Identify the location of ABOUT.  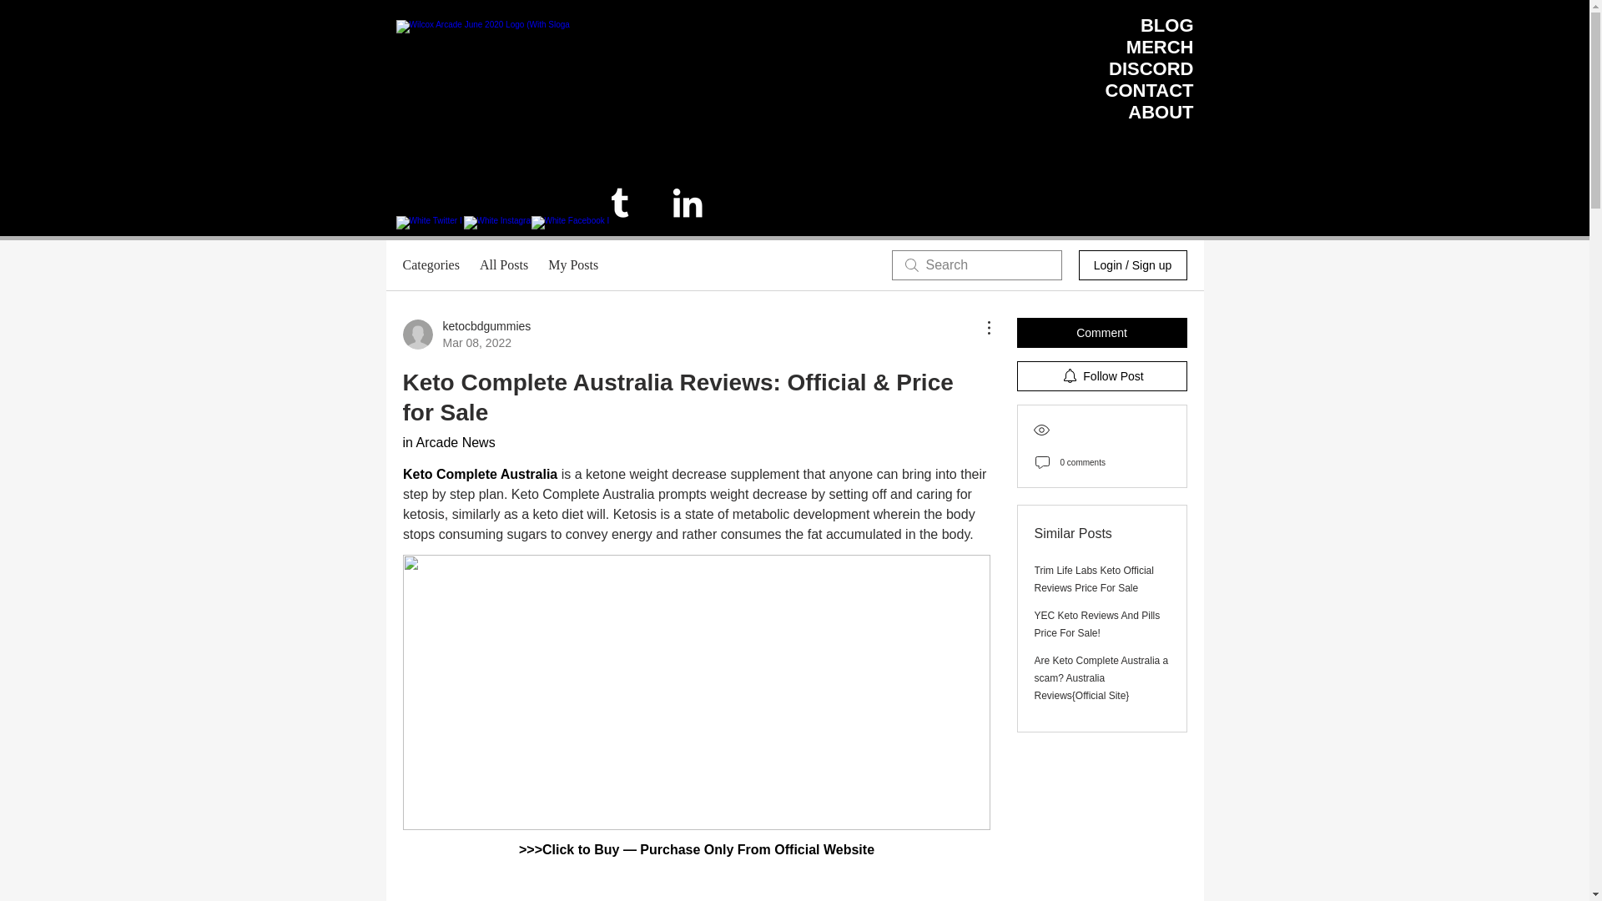
(1160, 112).